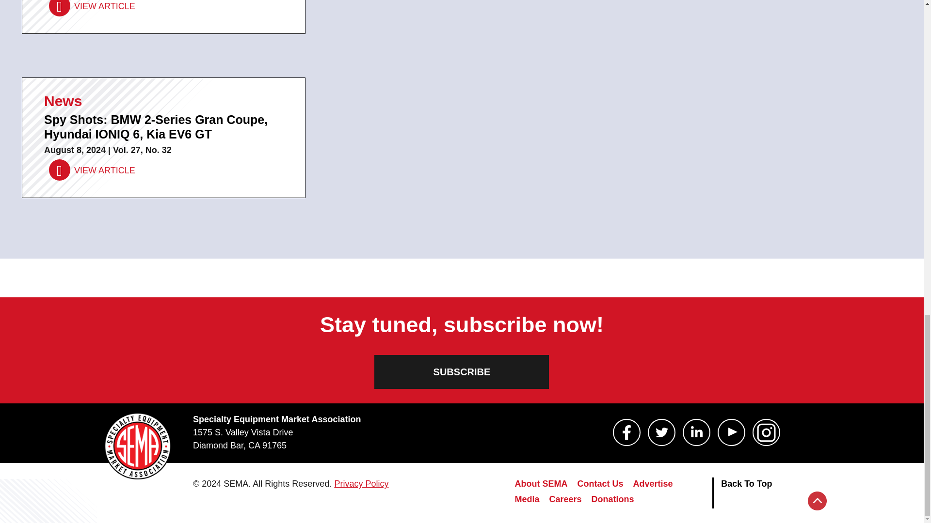  What do you see at coordinates (92, 8) in the screenshot?
I see `VIEW ARTICLE` at bounding box center [92, 8].